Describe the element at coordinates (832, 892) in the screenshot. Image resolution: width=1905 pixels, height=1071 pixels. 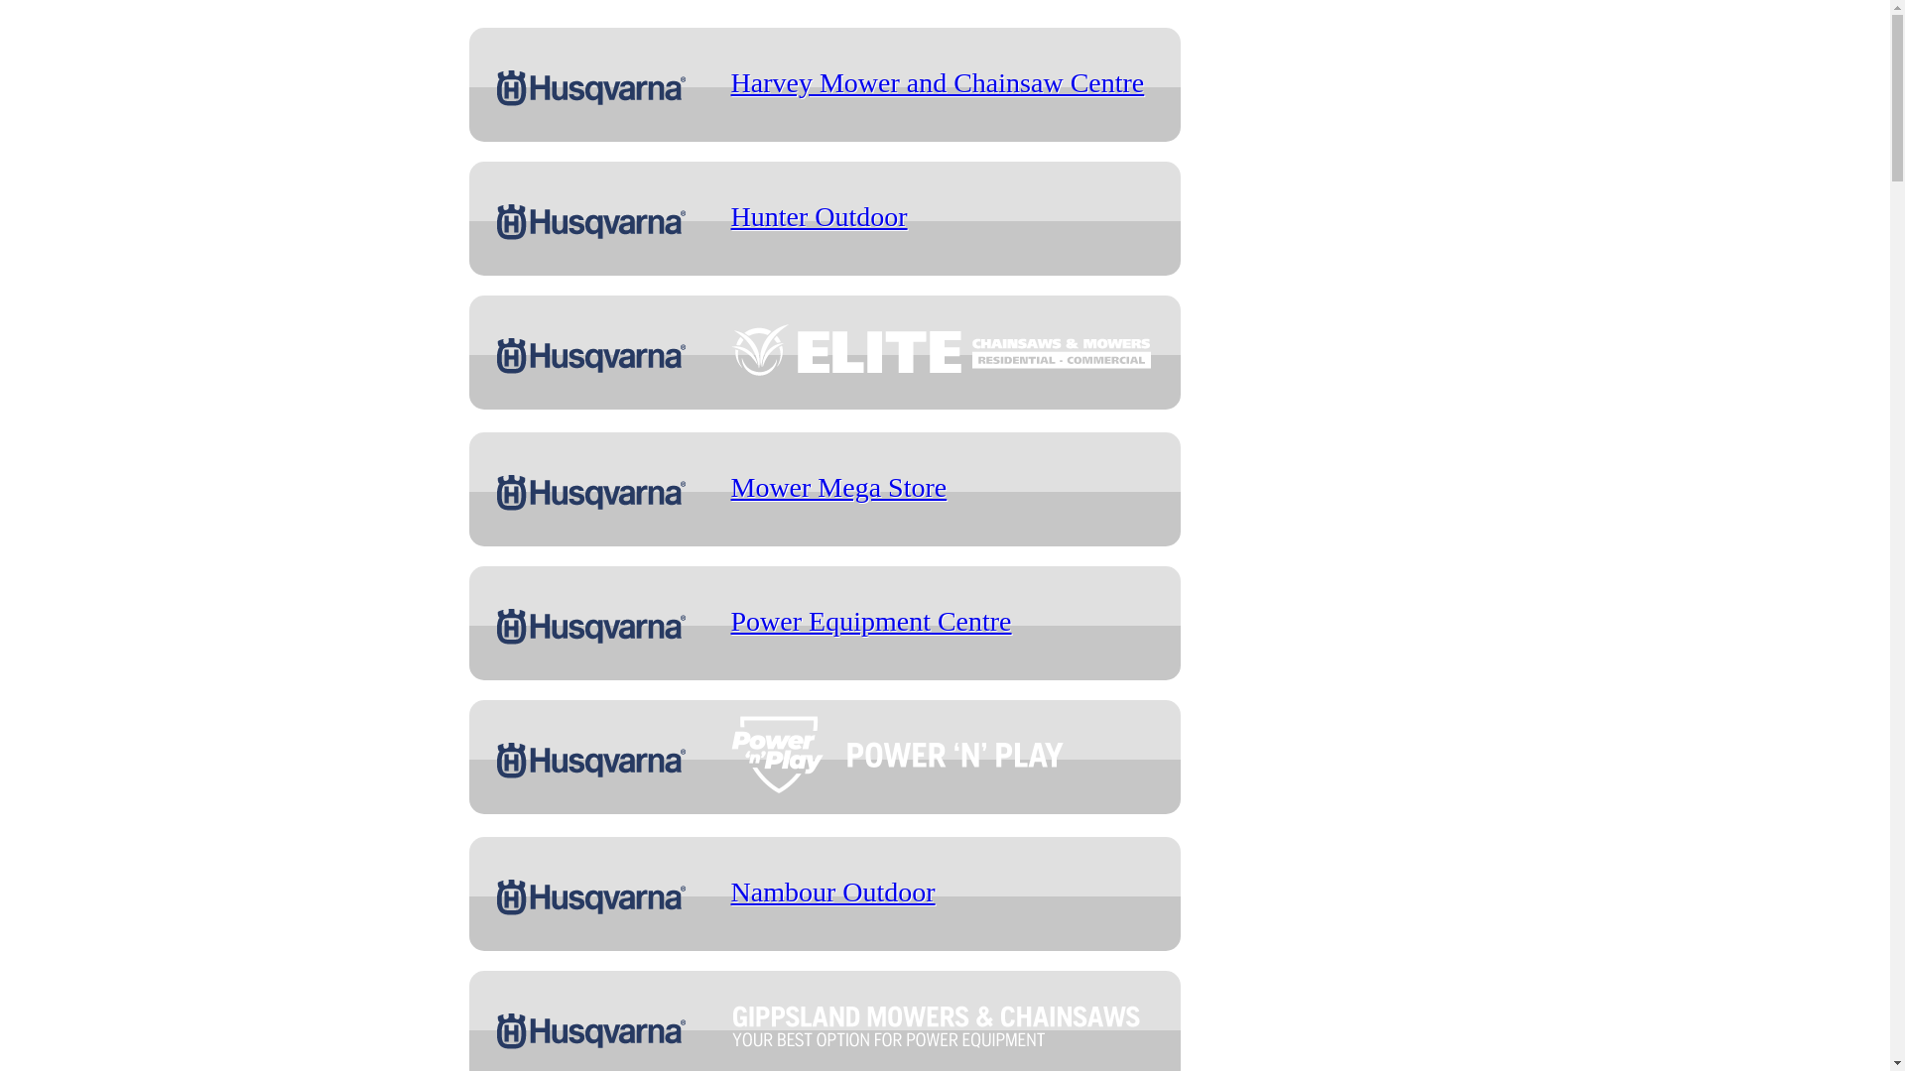
I see `Nambour Outdoor` at that location.